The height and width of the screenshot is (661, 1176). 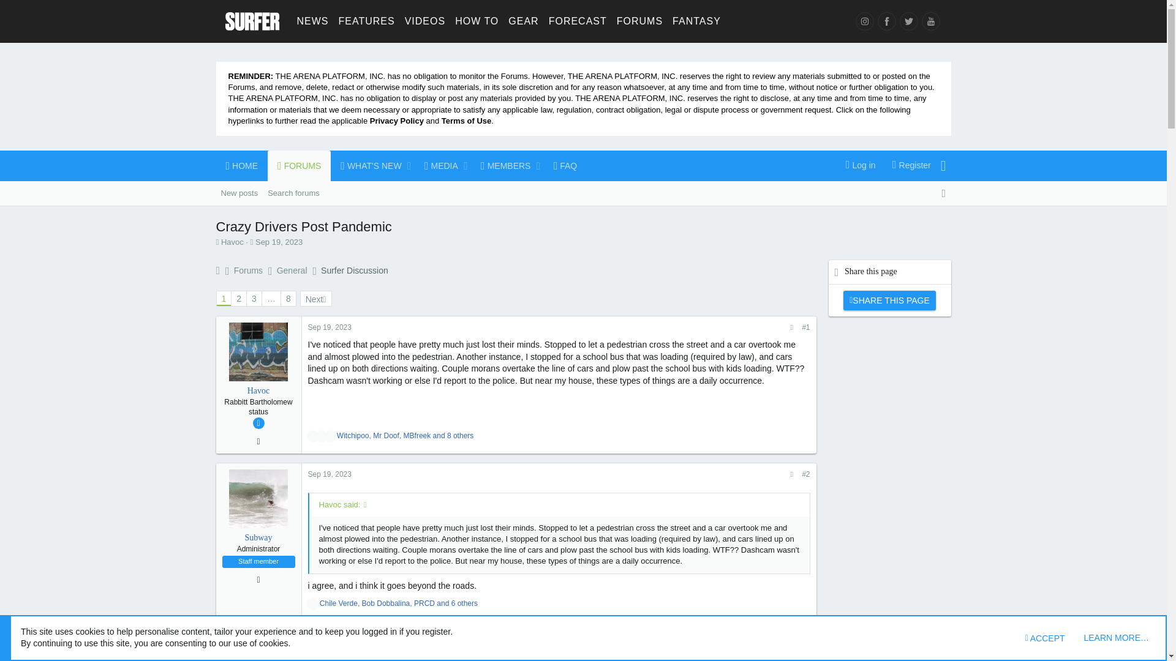 I want to click on FEATURES, so click(x=886, y=21).